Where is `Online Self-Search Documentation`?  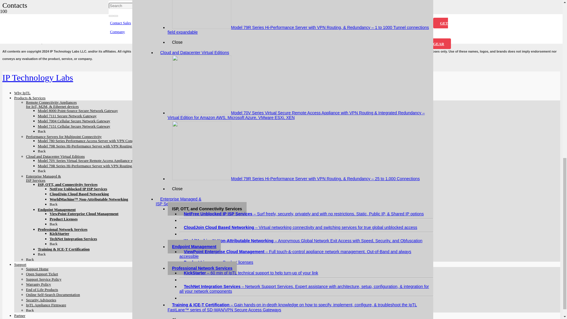 Online Self-Search Documentation is located at coordinates (180, 55).